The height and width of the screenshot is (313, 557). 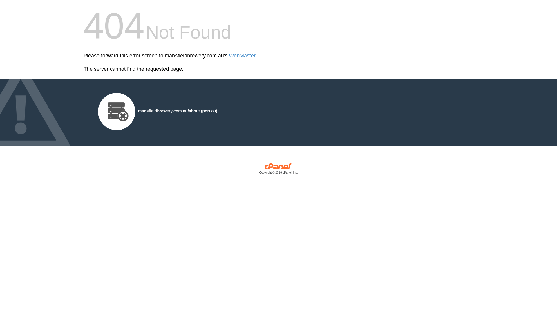 I want to click on WebMaster, so click(x=242, y=56).